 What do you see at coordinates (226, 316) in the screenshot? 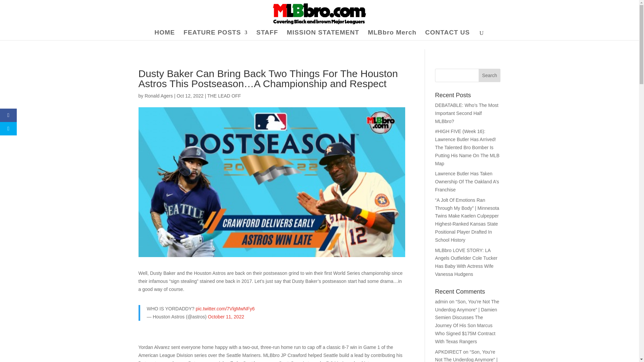
I see `October 11, 2022` at bounding box center [226, 316].